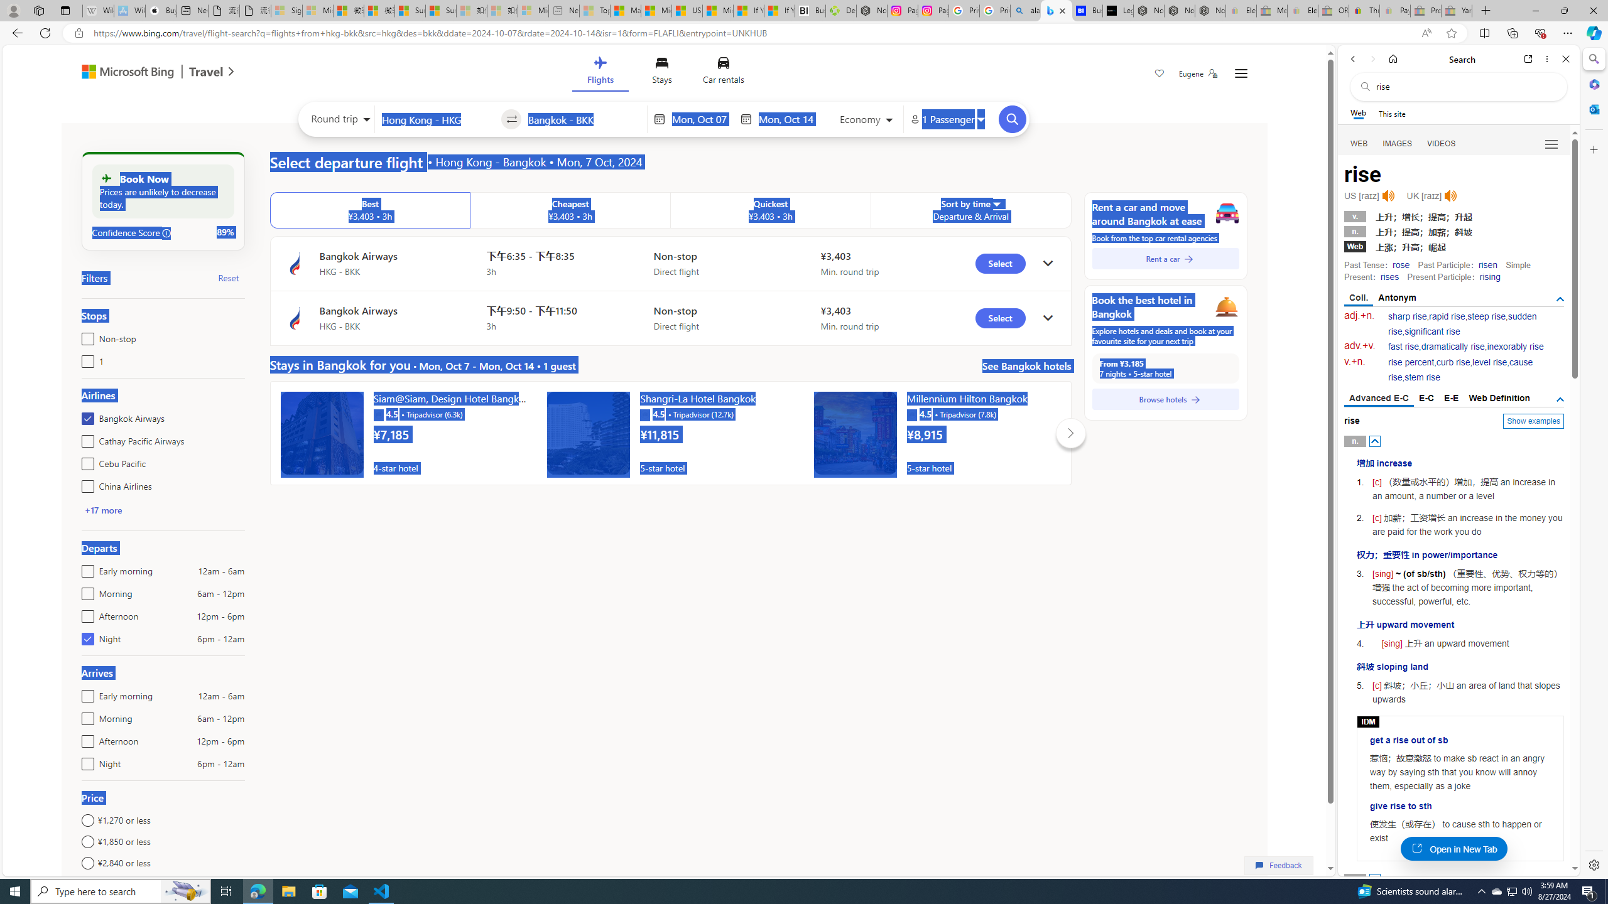 The height and width of the screenshot is (904, 1608). What do you see at coordinates (1515, 347) in the screenshot?
I see `inexorably rise` at bounding box center [1515, 347].